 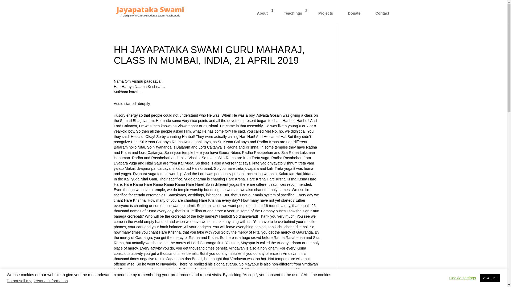 What do you see at coordinates (382, 16) in the screenshot?
I see `Contact` at bounding box center [382, 16].